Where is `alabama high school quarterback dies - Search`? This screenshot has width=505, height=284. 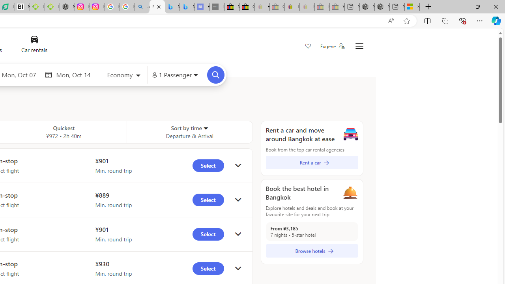
alabama high school quarterback dies - Search is located at coordinates (142, 7).